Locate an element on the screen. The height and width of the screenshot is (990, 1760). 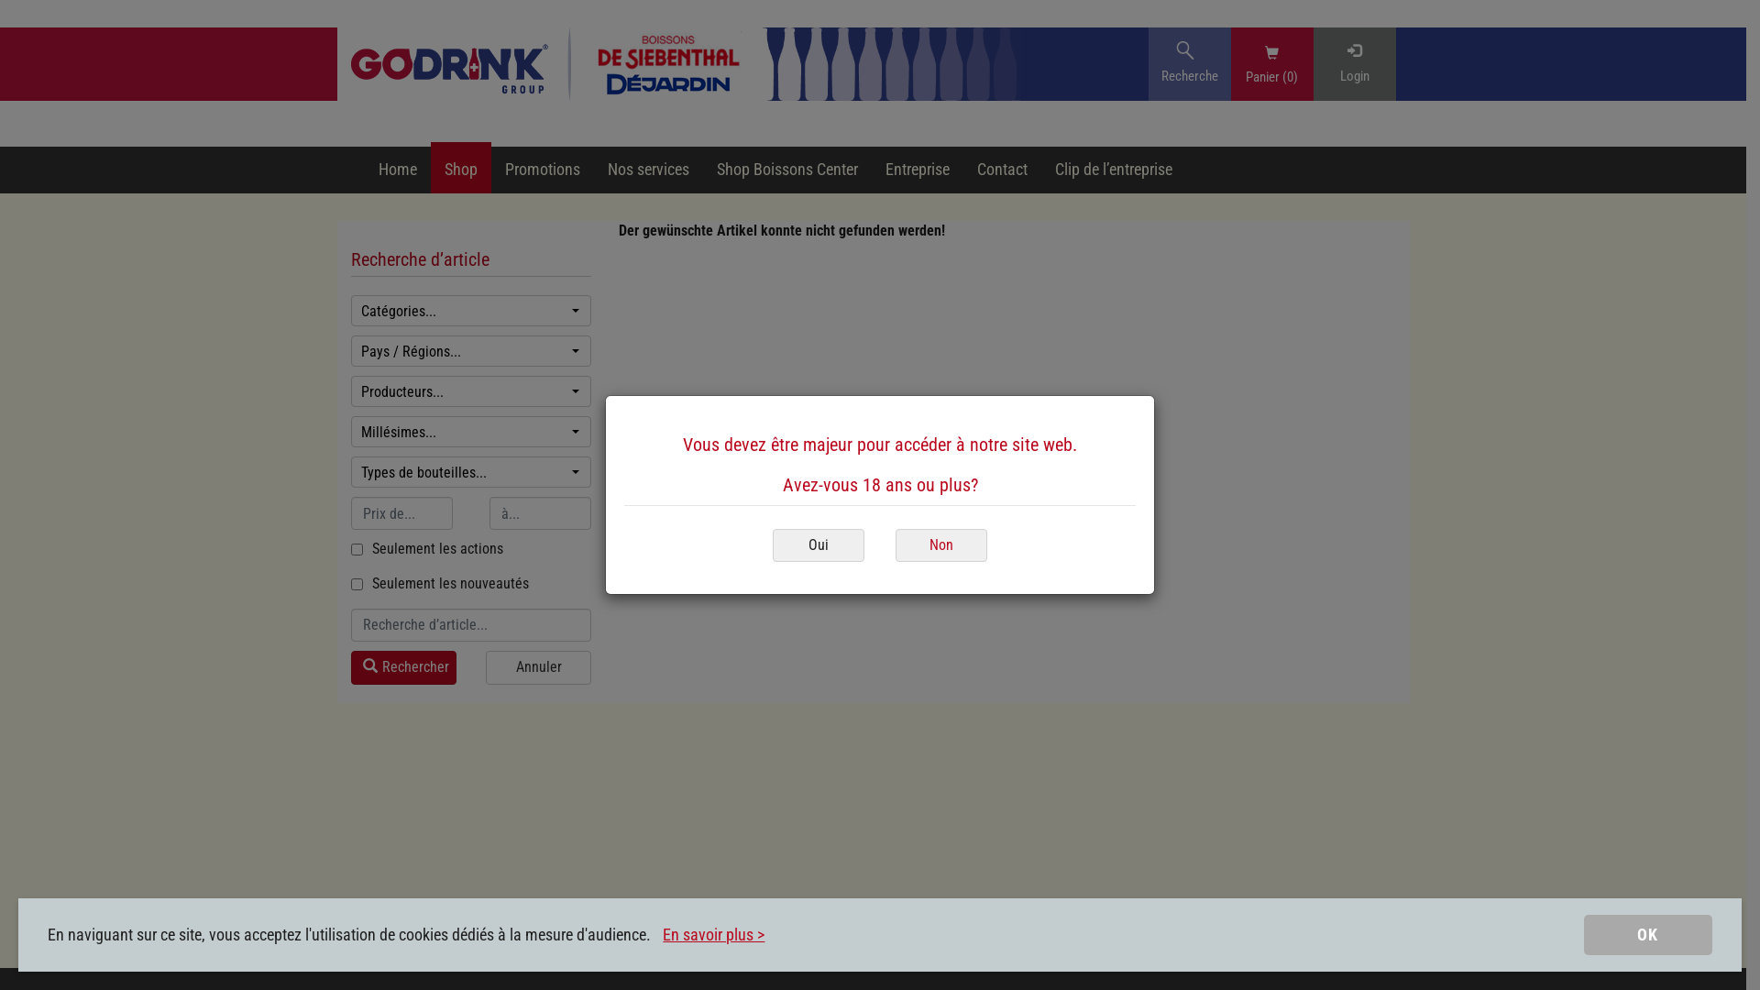
Non is located at coordinates (941, 546).